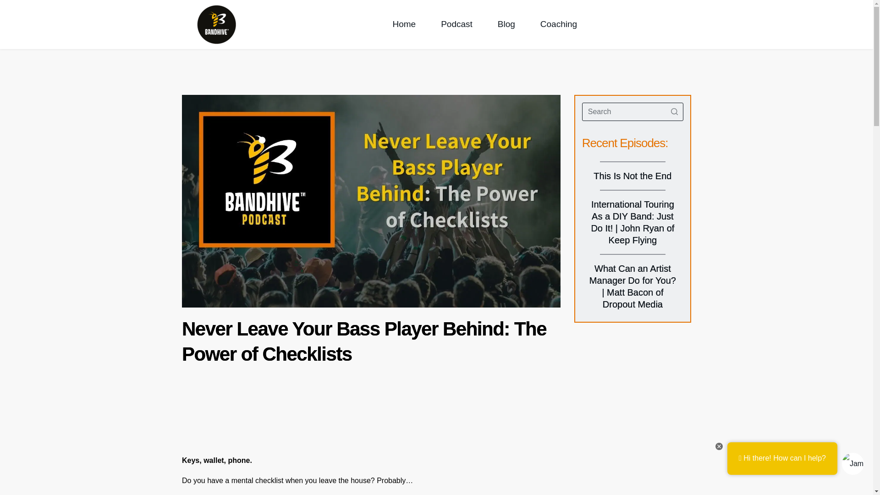  I want to click on Podcast, so click(456, 24).